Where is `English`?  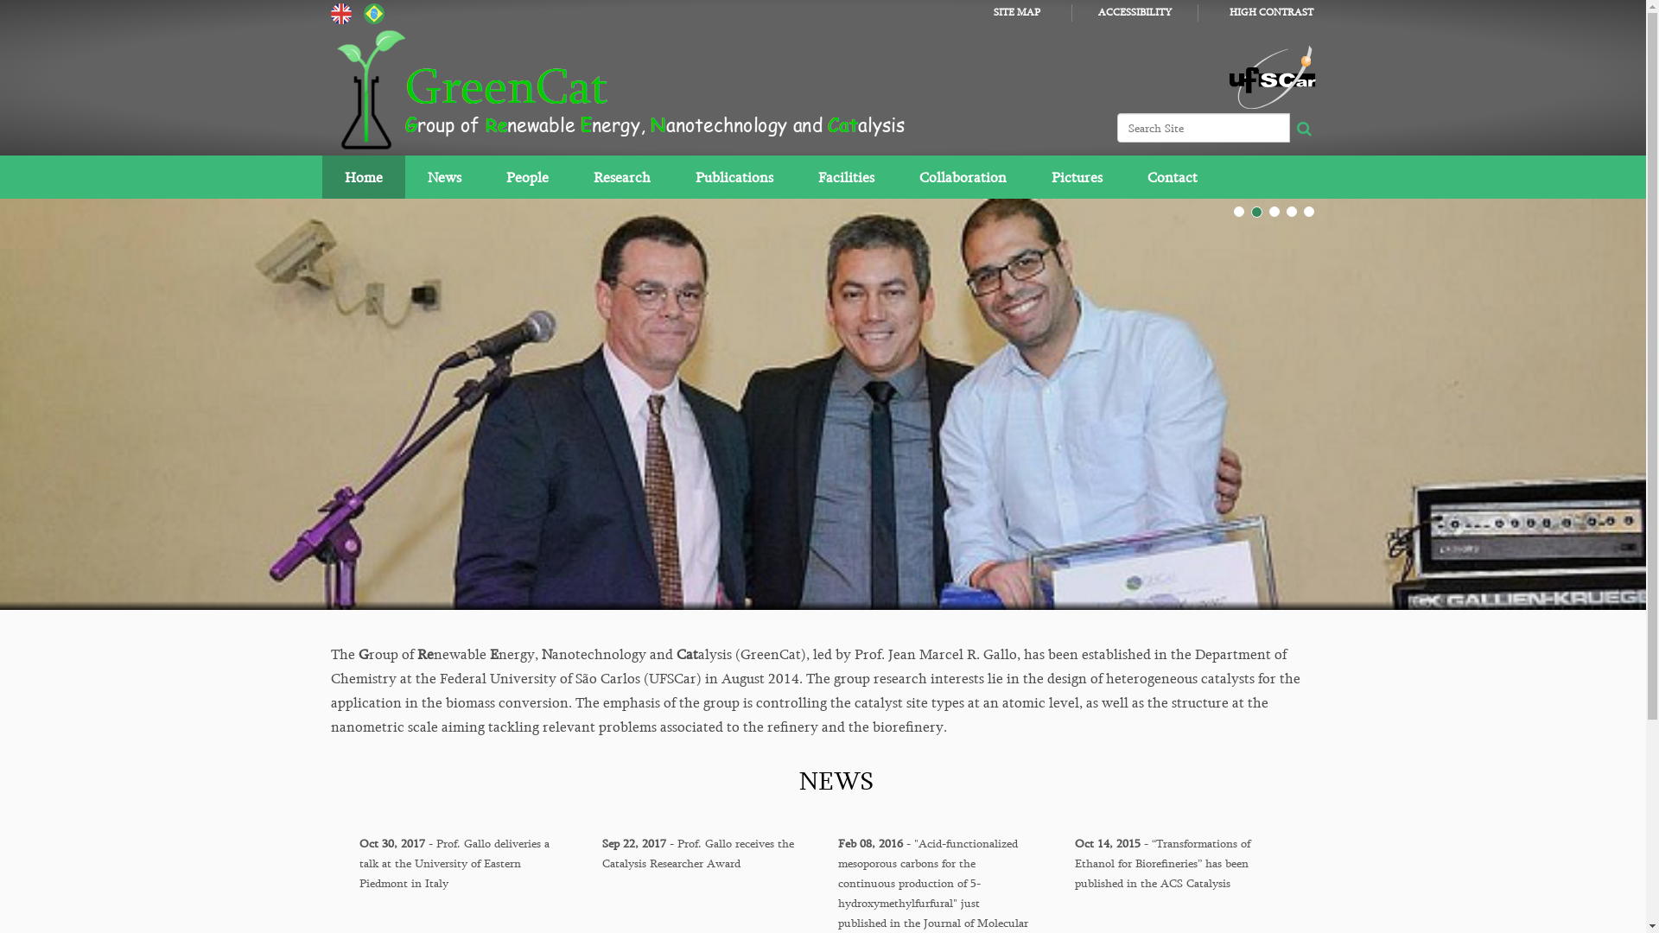 English is located at coordinates (779, 89).